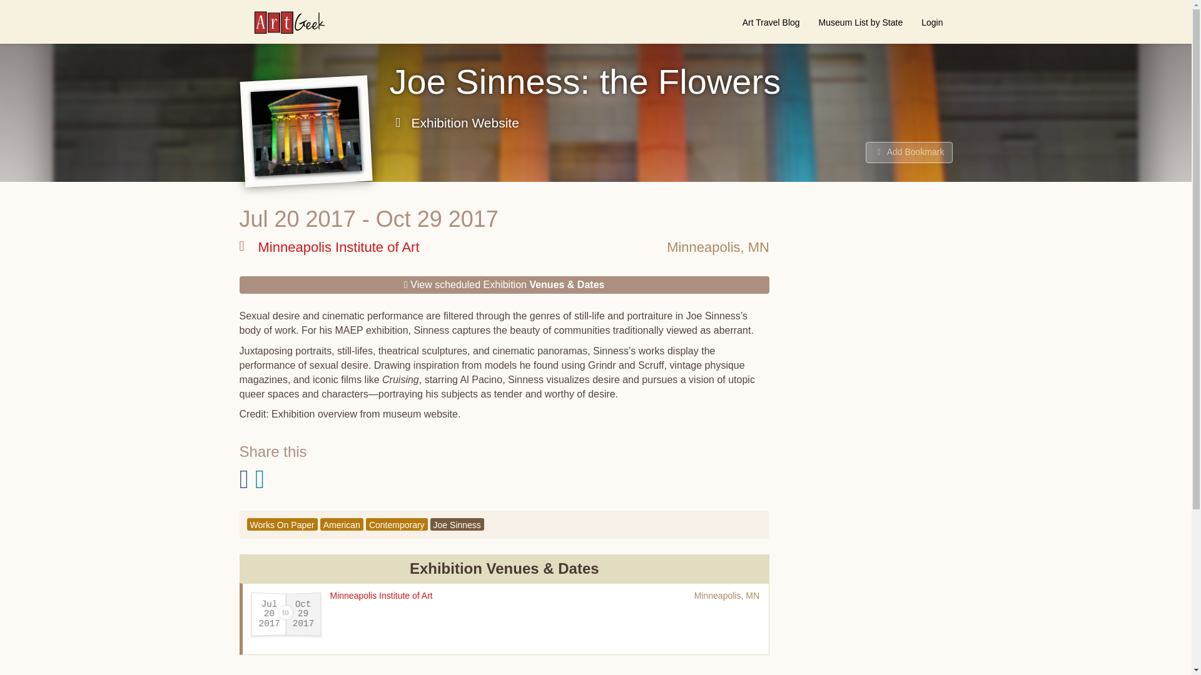 This screenshot has height=675, width=1201. Describe the element at coordinates (861, 22) in the screenshot. I see `Museum List by State` at that location.